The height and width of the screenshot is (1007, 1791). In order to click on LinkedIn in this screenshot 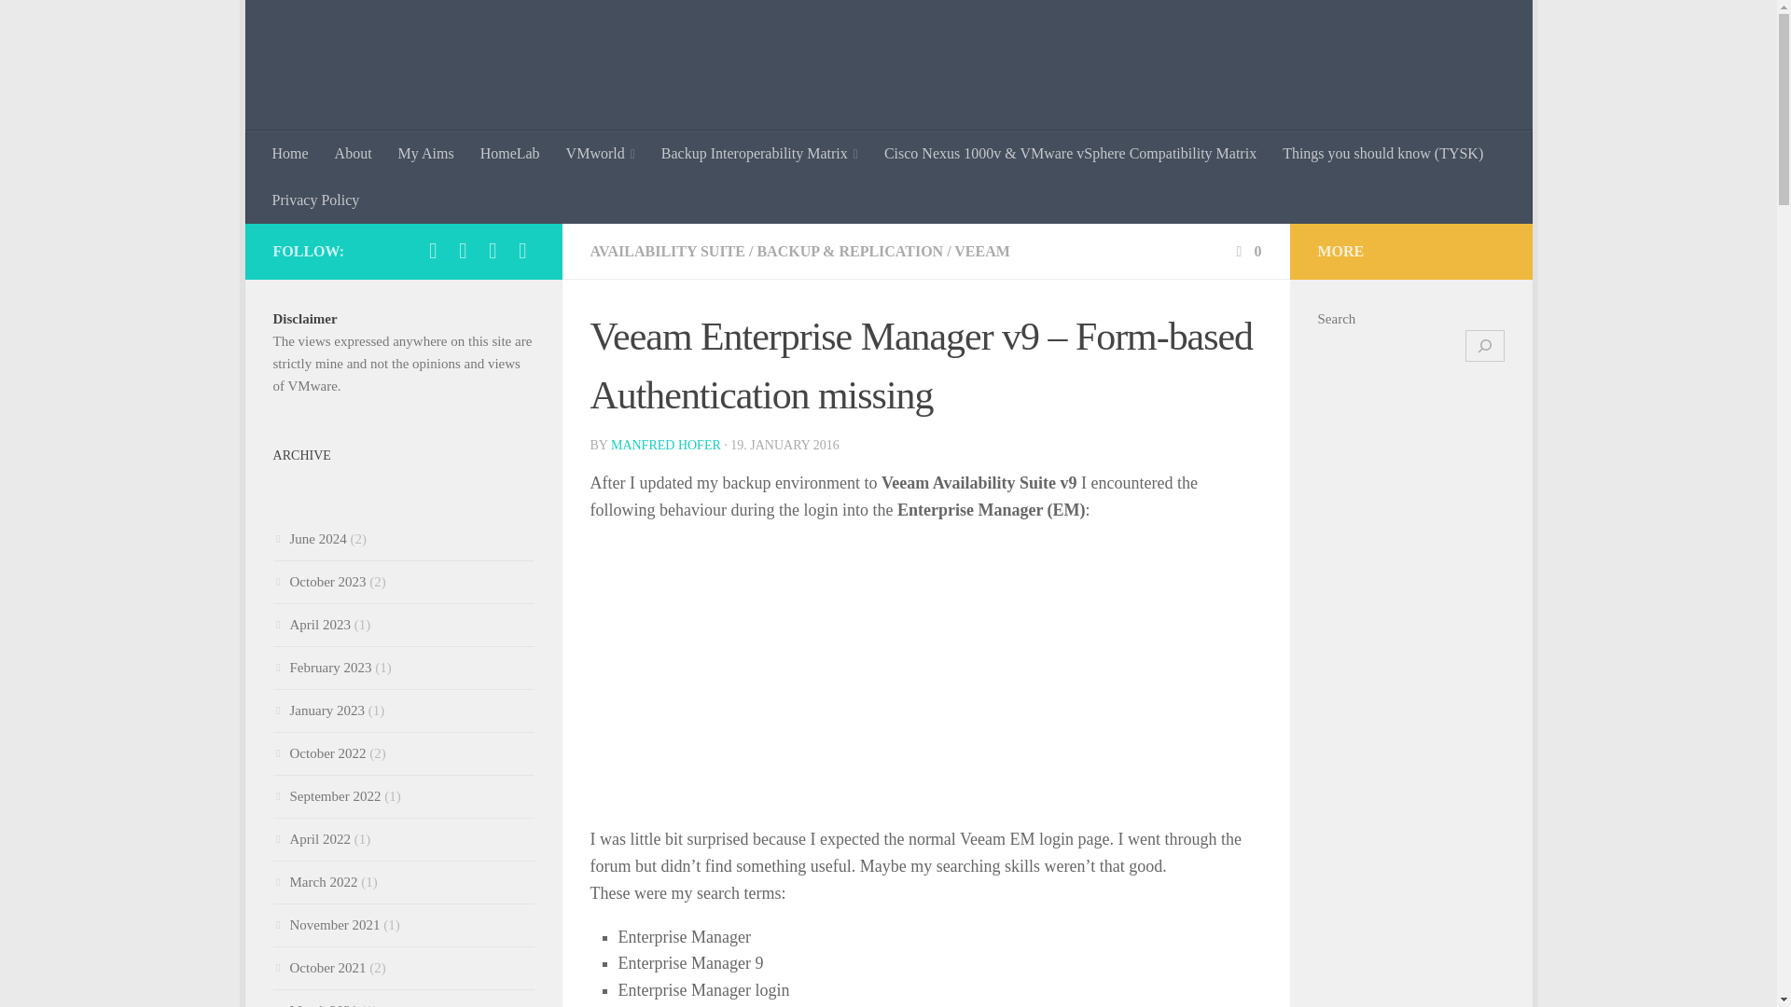, I will do `click(463, 250)`.